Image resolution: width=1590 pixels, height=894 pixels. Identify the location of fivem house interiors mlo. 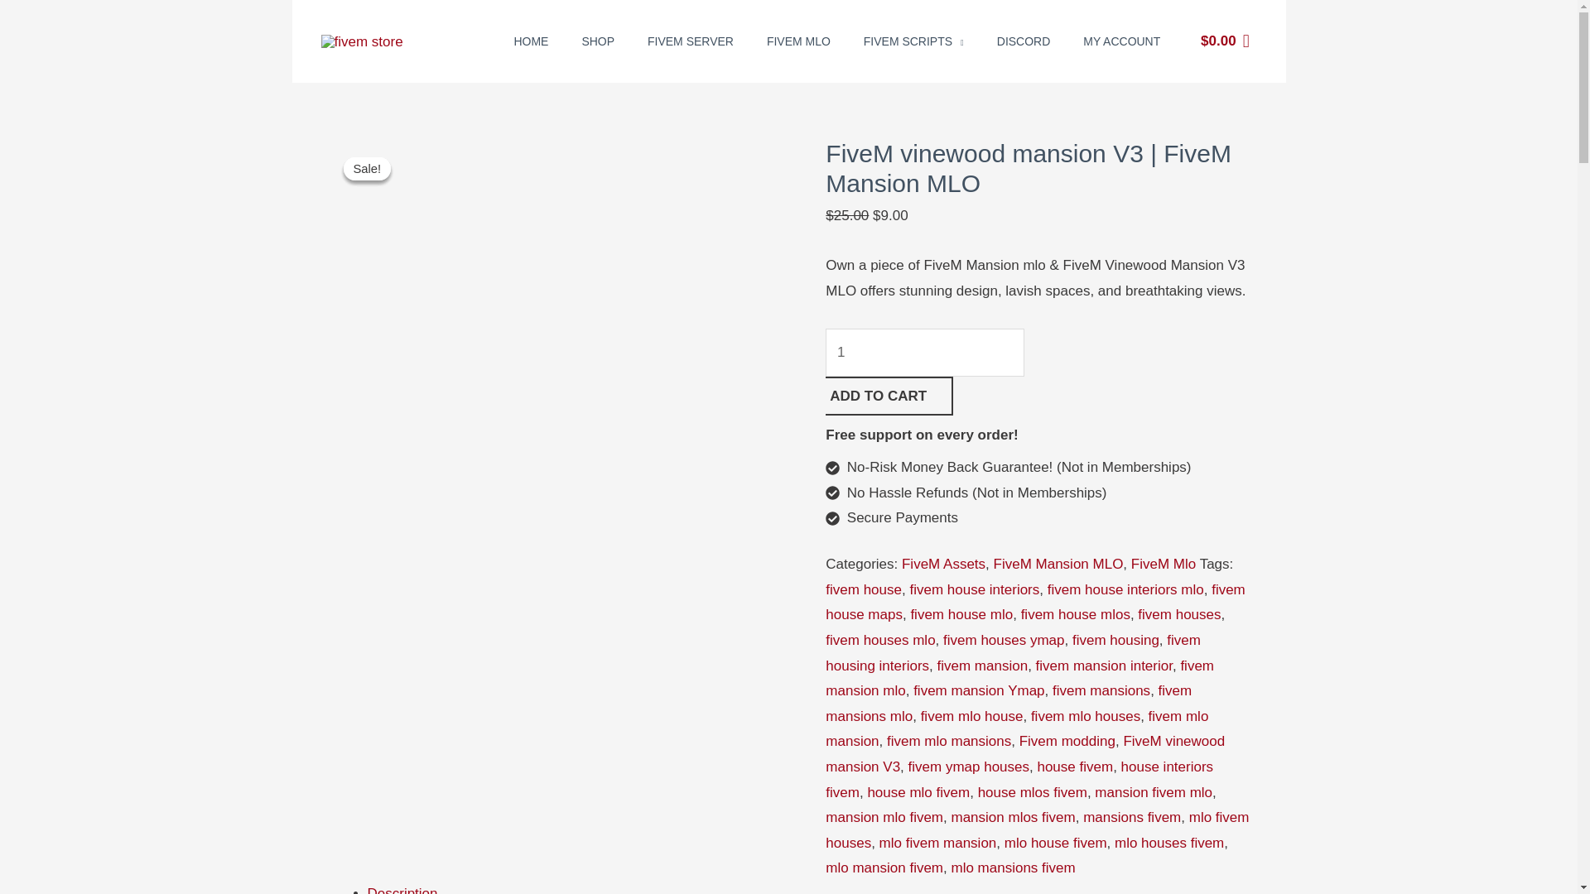
(1125, 589).